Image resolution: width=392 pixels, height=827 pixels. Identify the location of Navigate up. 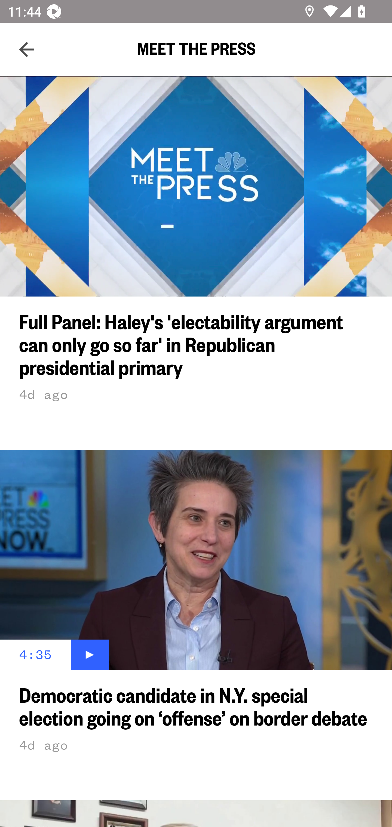
(27, 50).